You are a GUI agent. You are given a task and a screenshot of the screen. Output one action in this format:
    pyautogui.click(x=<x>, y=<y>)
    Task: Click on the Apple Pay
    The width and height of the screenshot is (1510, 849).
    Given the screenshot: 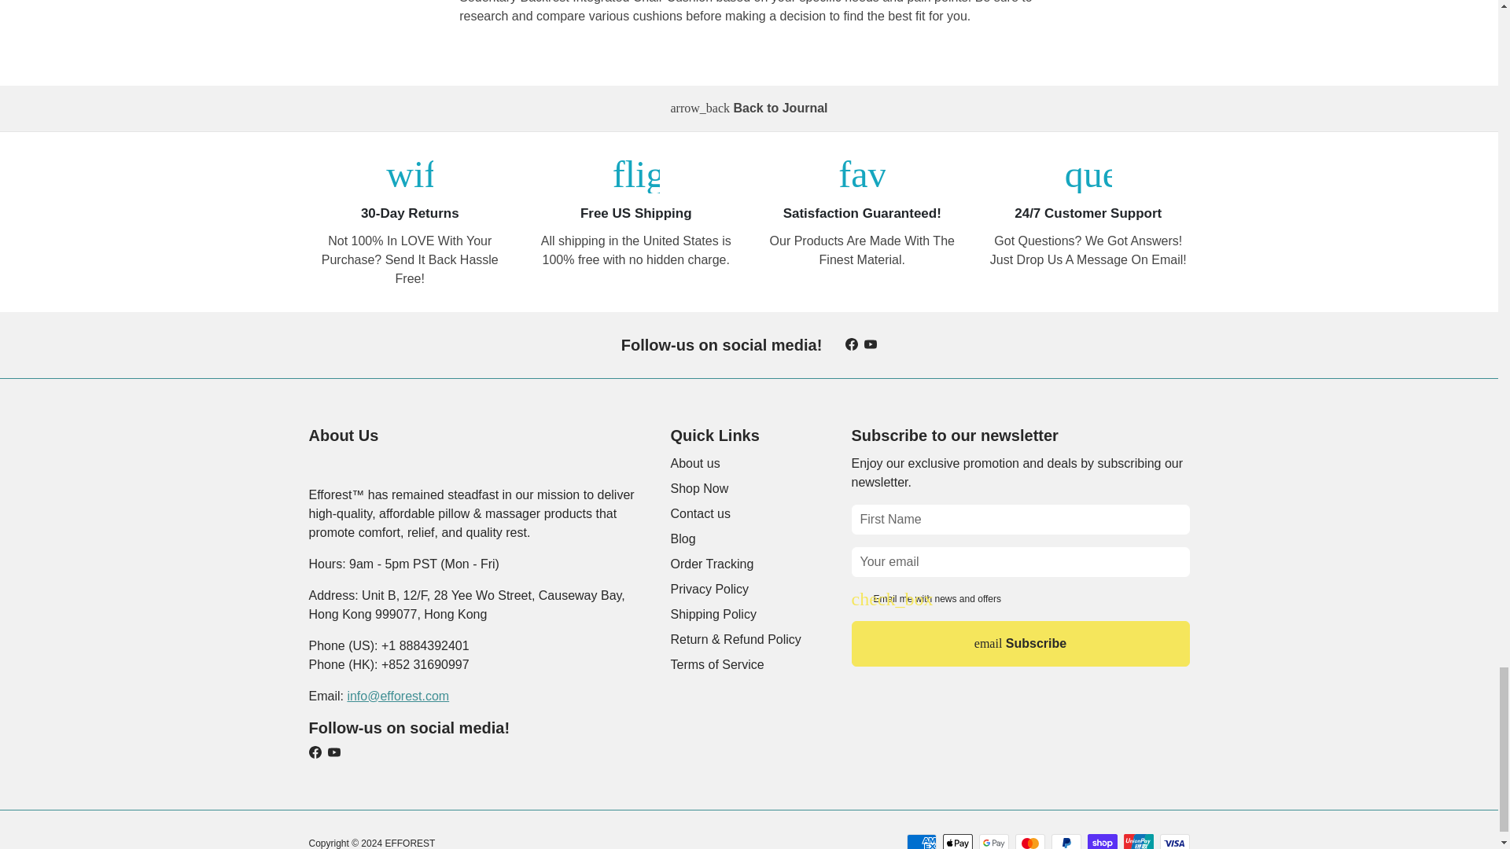 What is the action you would take?
    pyautogui.click(x=957, y=841)
    